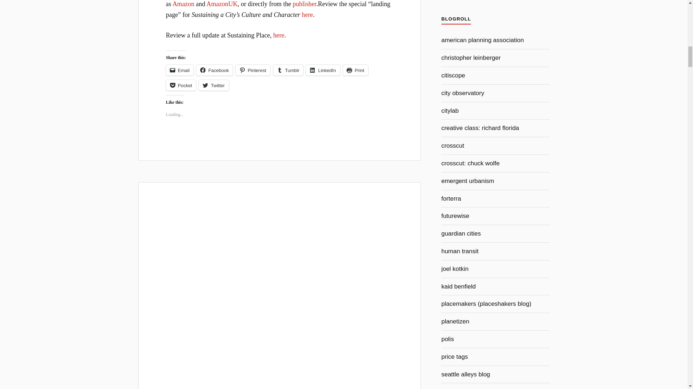 Image resolution: width=693 pixels, height=389 pixels. Describe the element at coordinates (253, 70) in the screenshot. I see `Pinterest` at that location.